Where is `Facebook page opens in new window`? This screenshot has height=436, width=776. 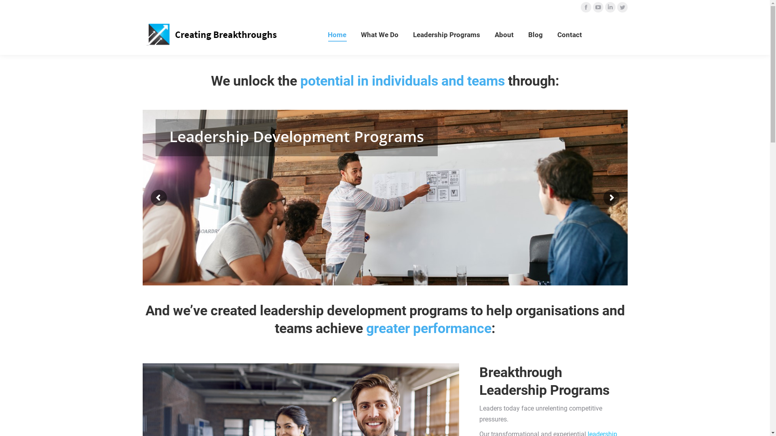 Facebook page opens in new window is located at coordinates (586, 7).